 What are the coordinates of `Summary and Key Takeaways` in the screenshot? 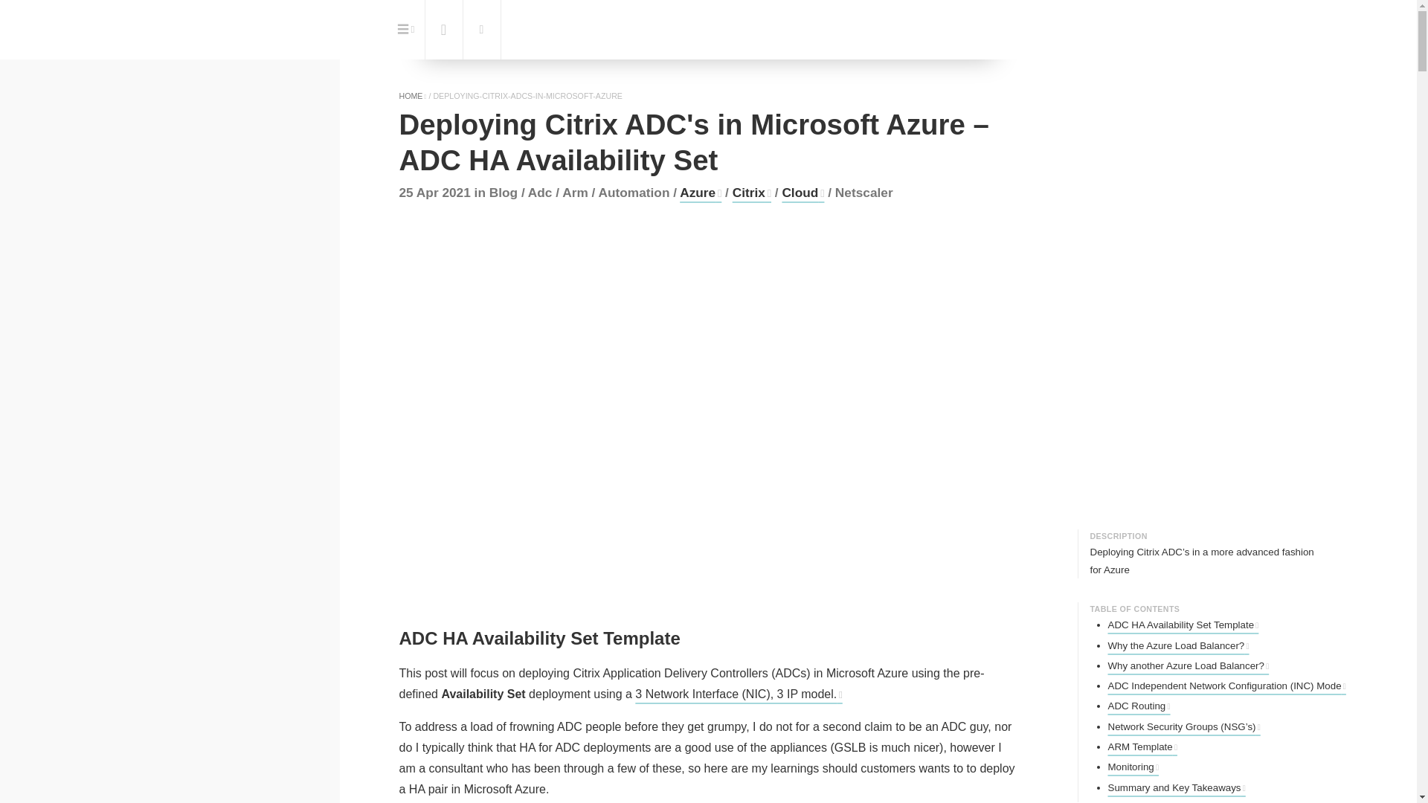 It's located at (1177, 787).